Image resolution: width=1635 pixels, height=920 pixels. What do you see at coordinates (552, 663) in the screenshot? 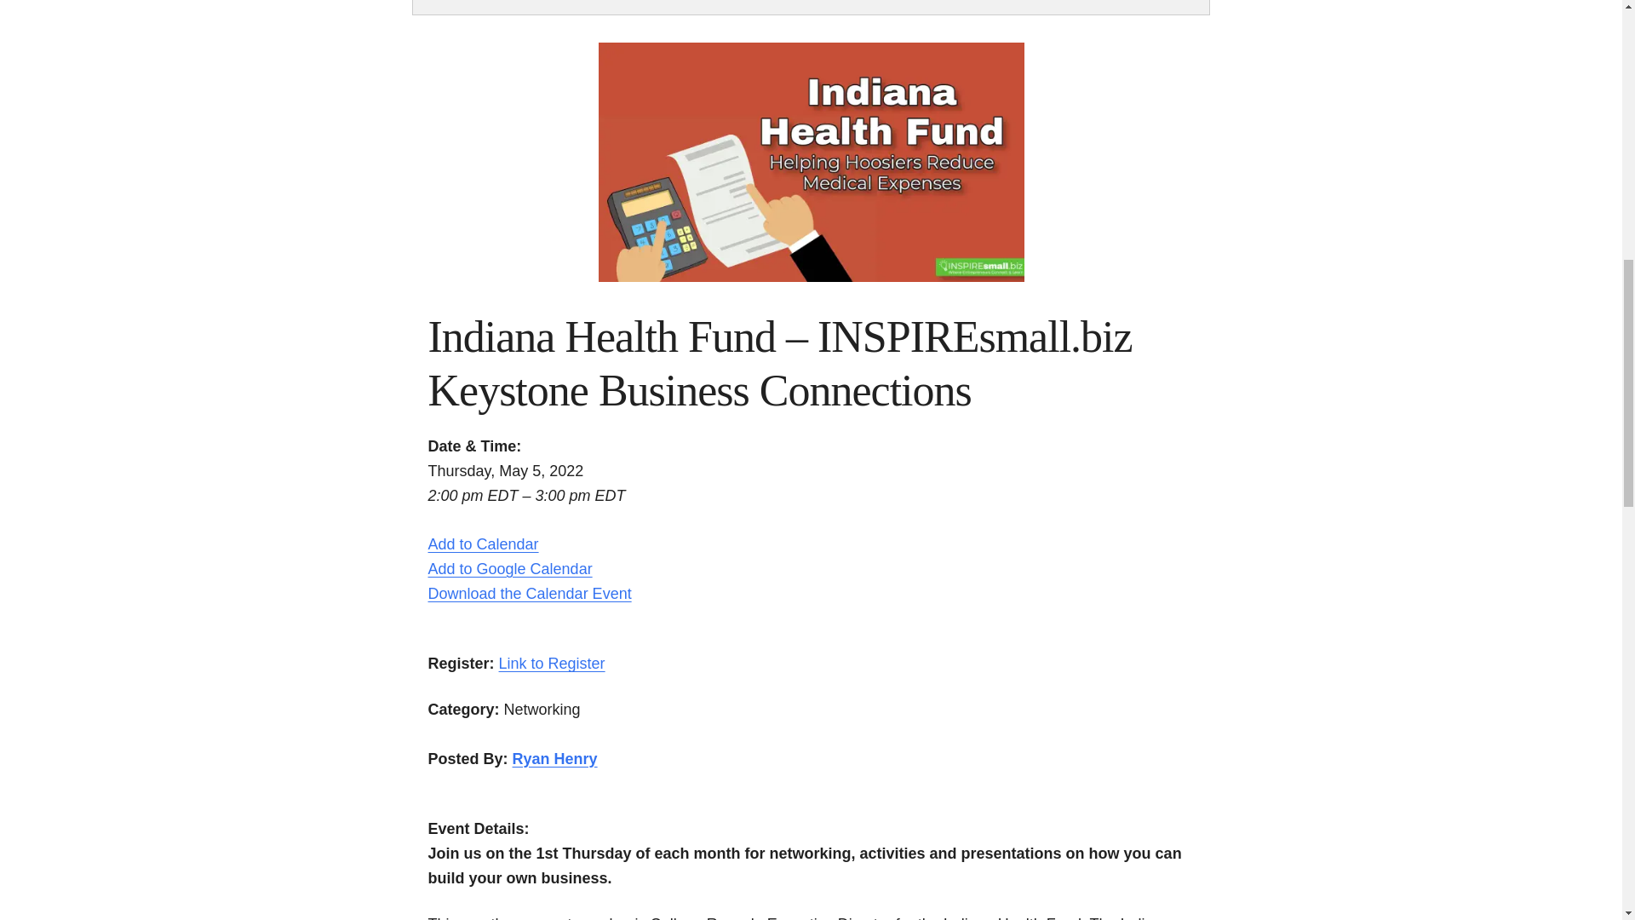
I see `Link to Register` at bounding box center [552, 663].